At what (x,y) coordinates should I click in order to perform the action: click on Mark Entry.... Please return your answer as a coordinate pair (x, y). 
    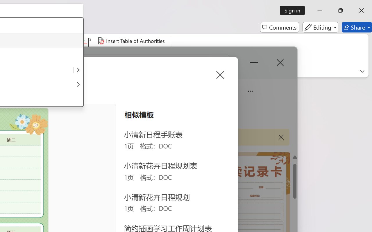
    Looking at the image, I should click on (13, 52).